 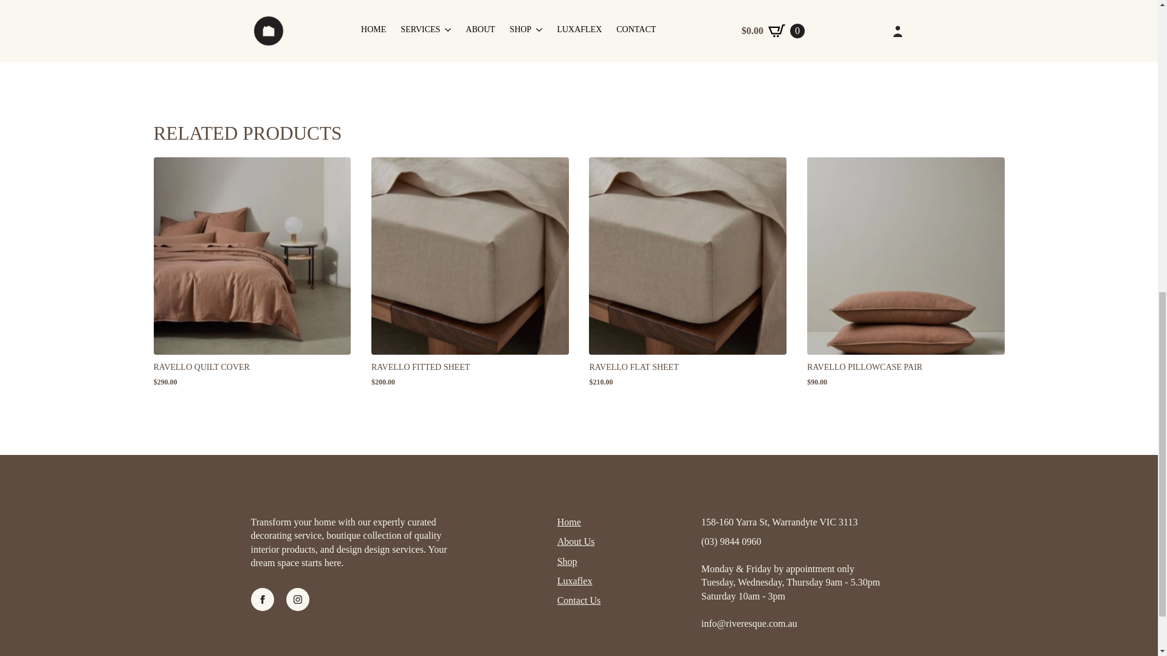 I want to click on Home, so click(x=569, y=522).